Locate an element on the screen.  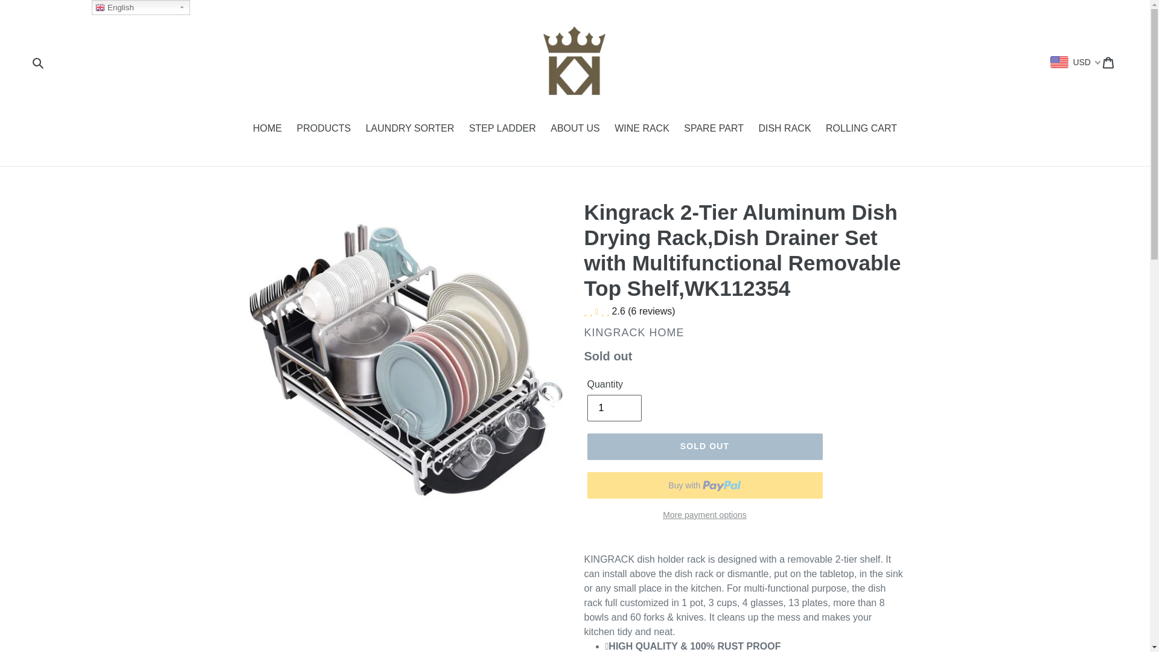
LAUNDRY SORTER is located at coordinates (409, 129).